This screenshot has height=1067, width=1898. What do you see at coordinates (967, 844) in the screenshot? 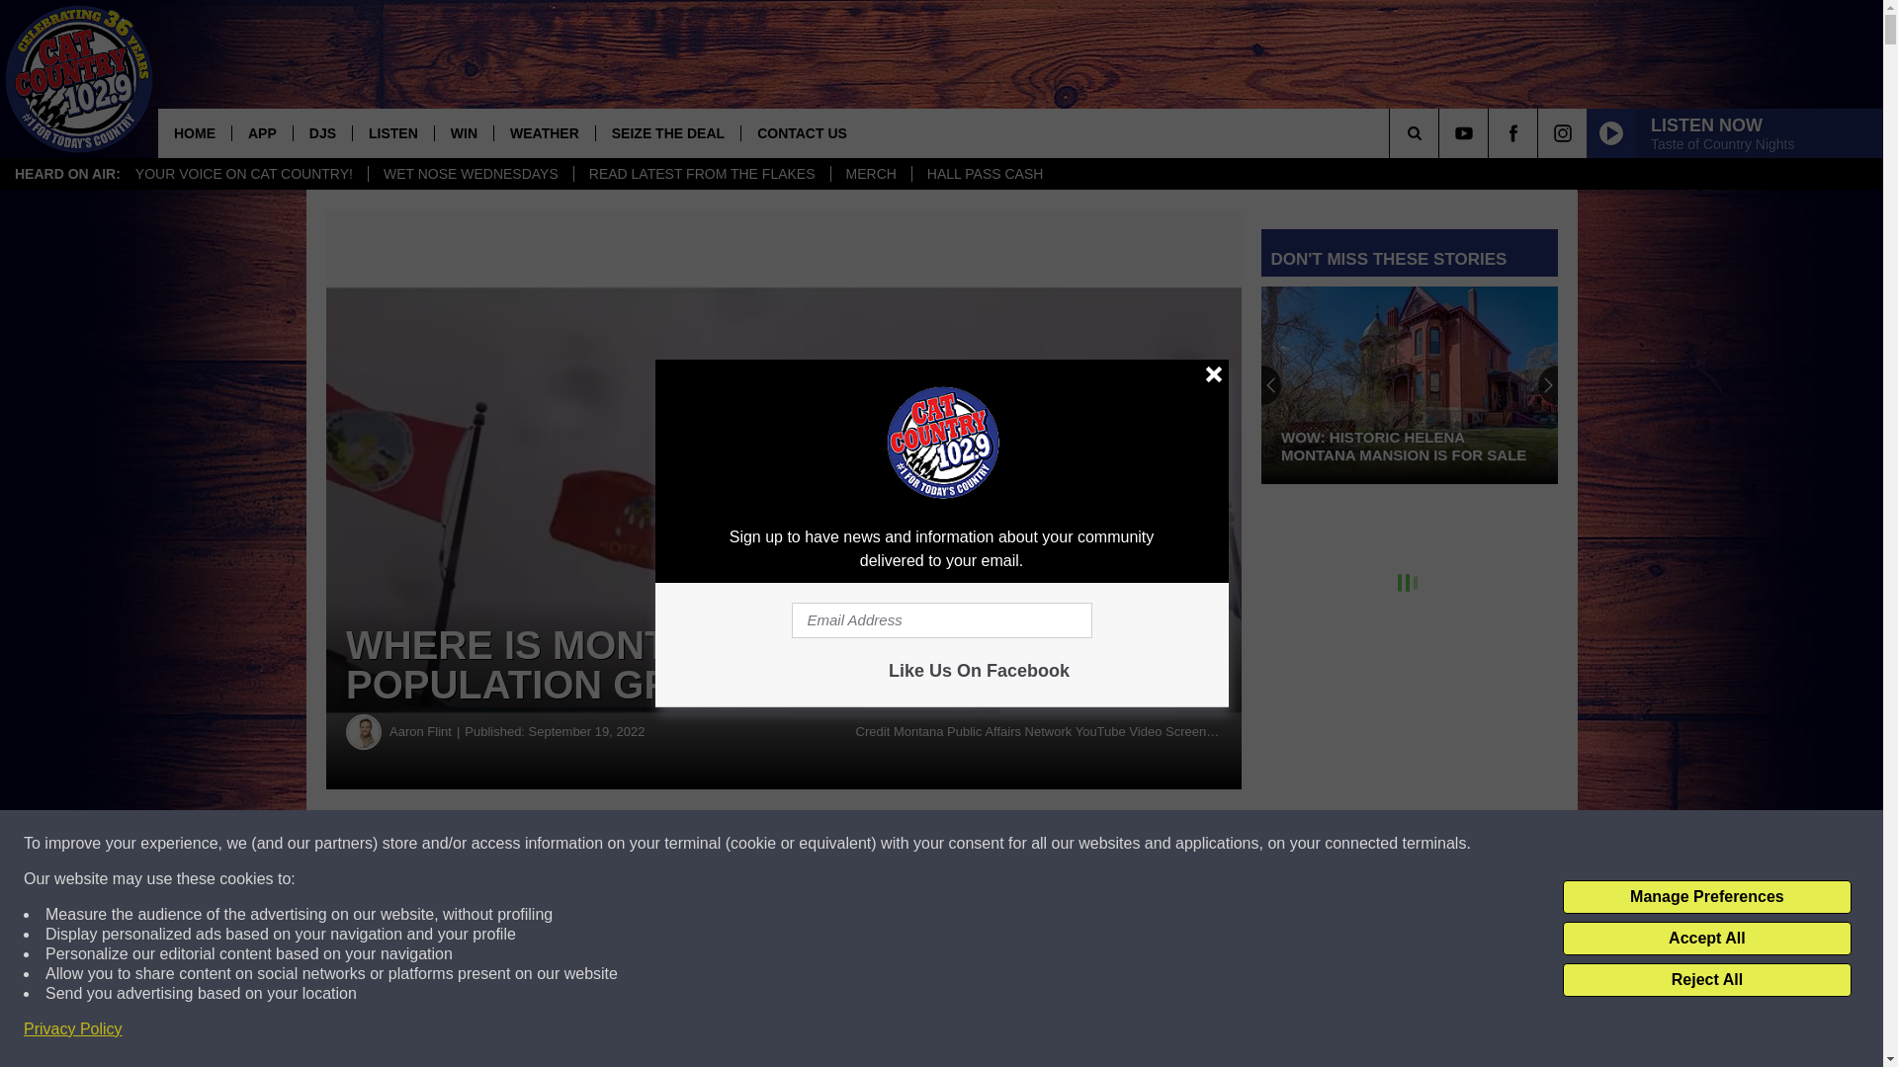
I see `Share on Twitter` at bounding box center [967, 844].